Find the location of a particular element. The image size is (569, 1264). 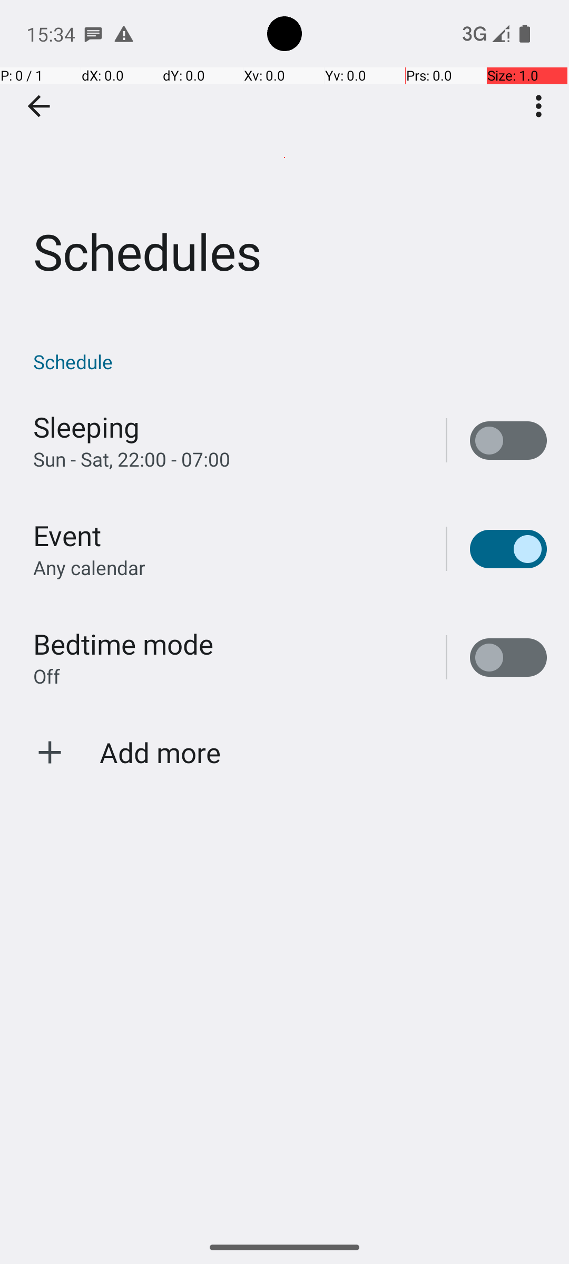

Bedtime mode is located at coordinates (123, 644).